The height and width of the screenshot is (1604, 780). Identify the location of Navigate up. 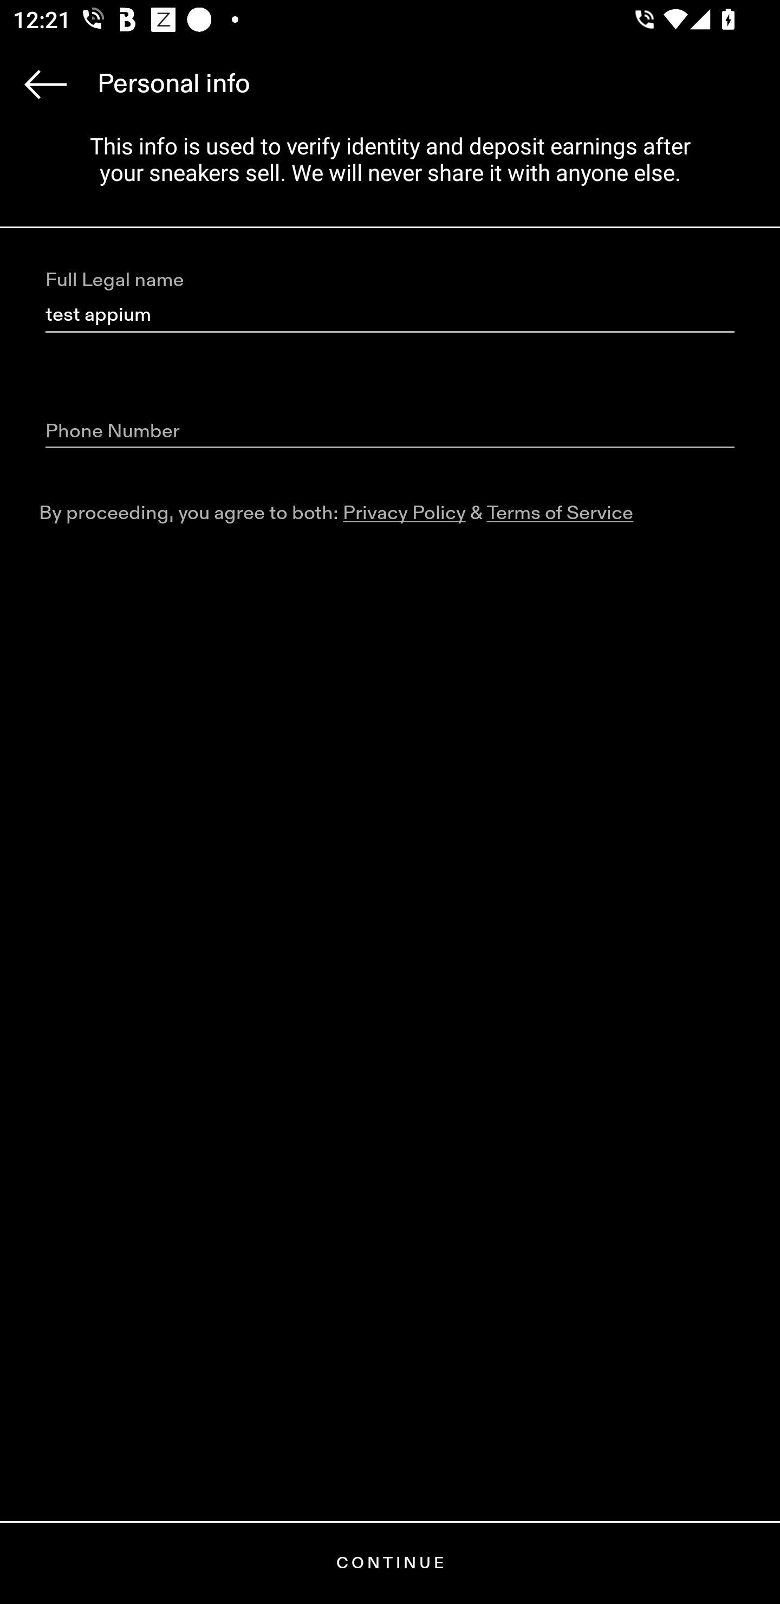
(45, 84).